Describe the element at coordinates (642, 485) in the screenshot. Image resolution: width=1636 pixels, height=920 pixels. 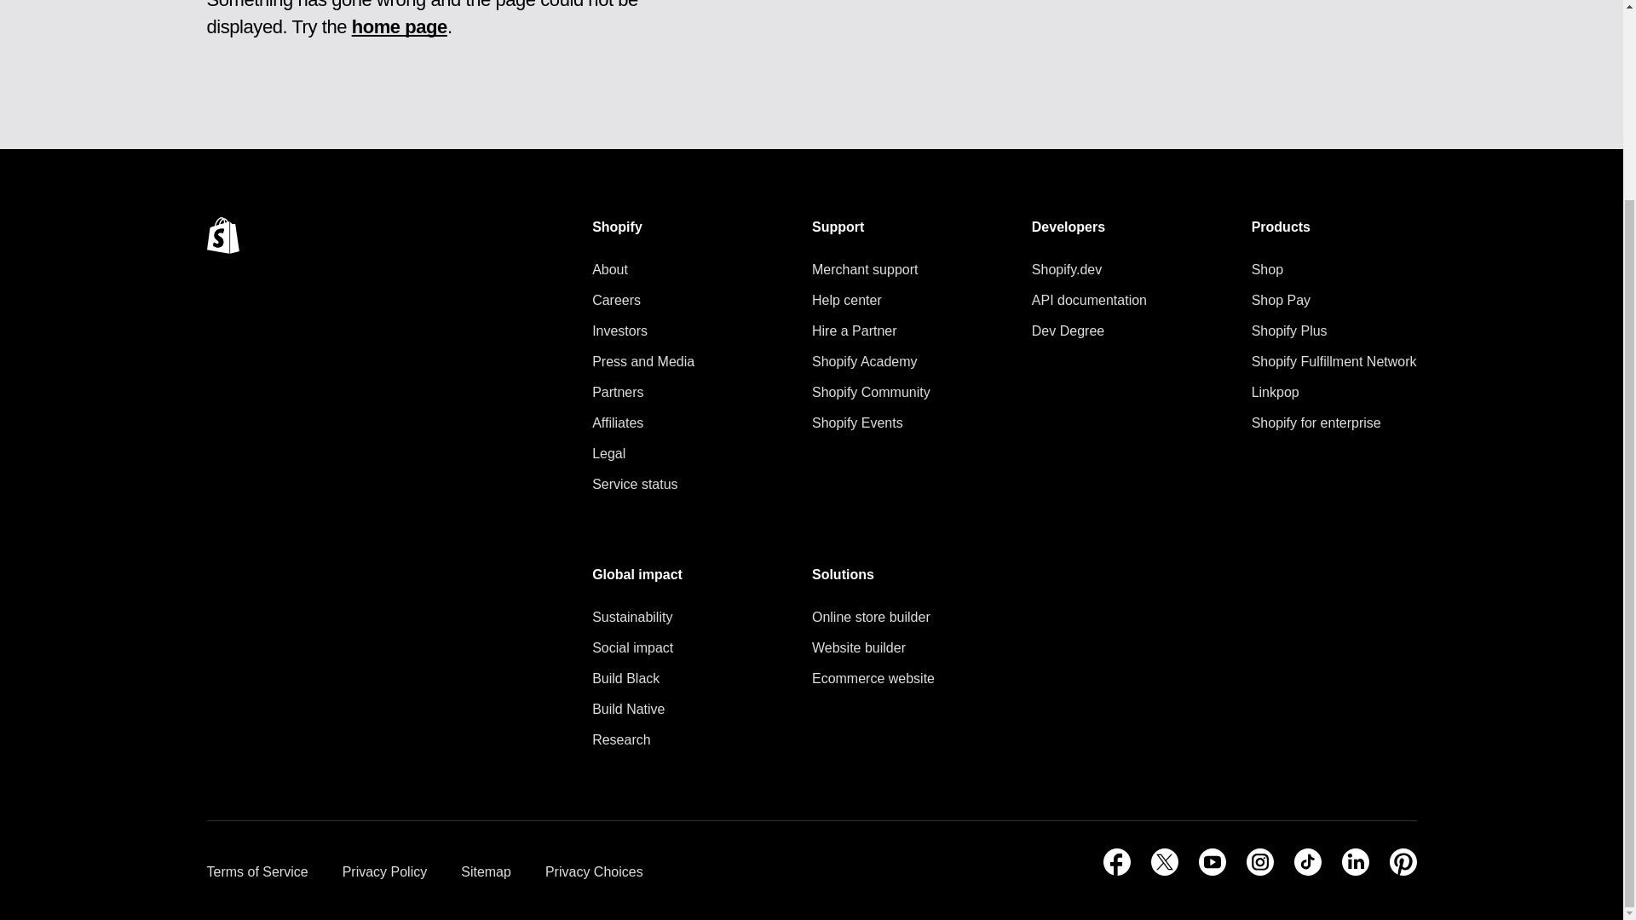
I see `Service status` at that location.